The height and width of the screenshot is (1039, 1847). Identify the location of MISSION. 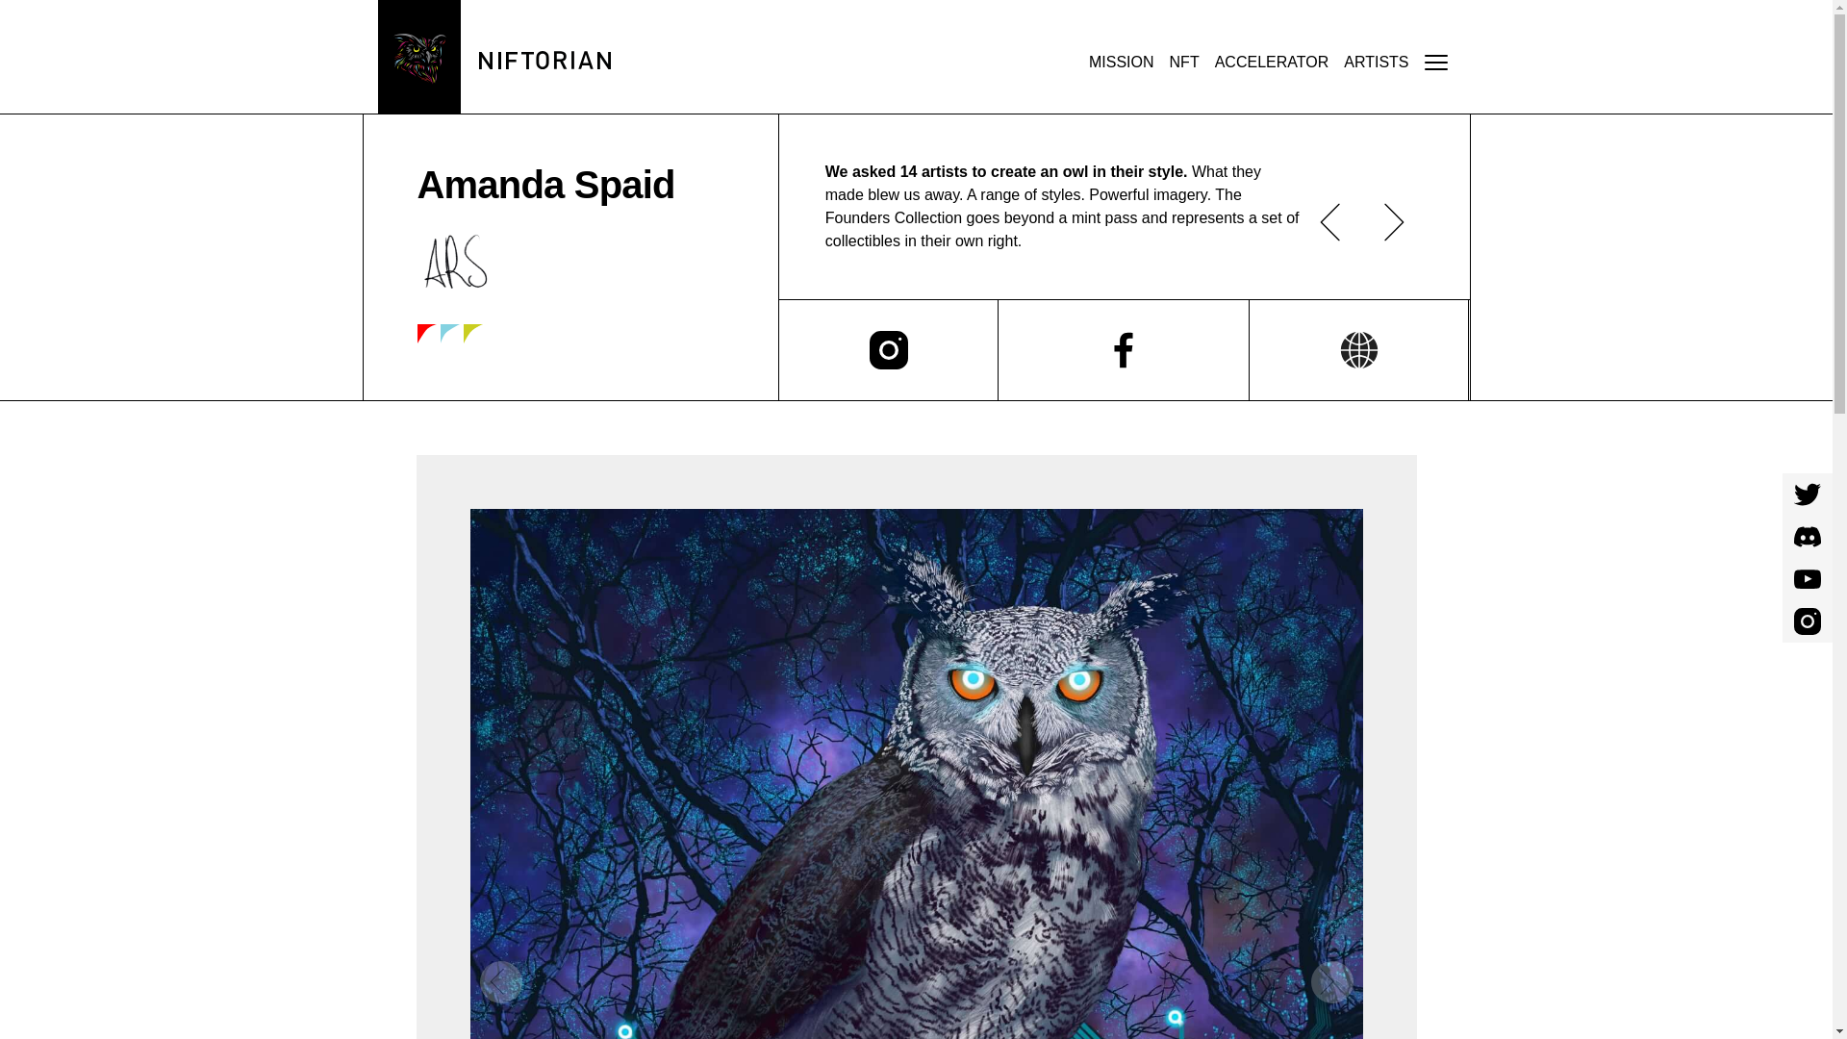
(1121, 63).